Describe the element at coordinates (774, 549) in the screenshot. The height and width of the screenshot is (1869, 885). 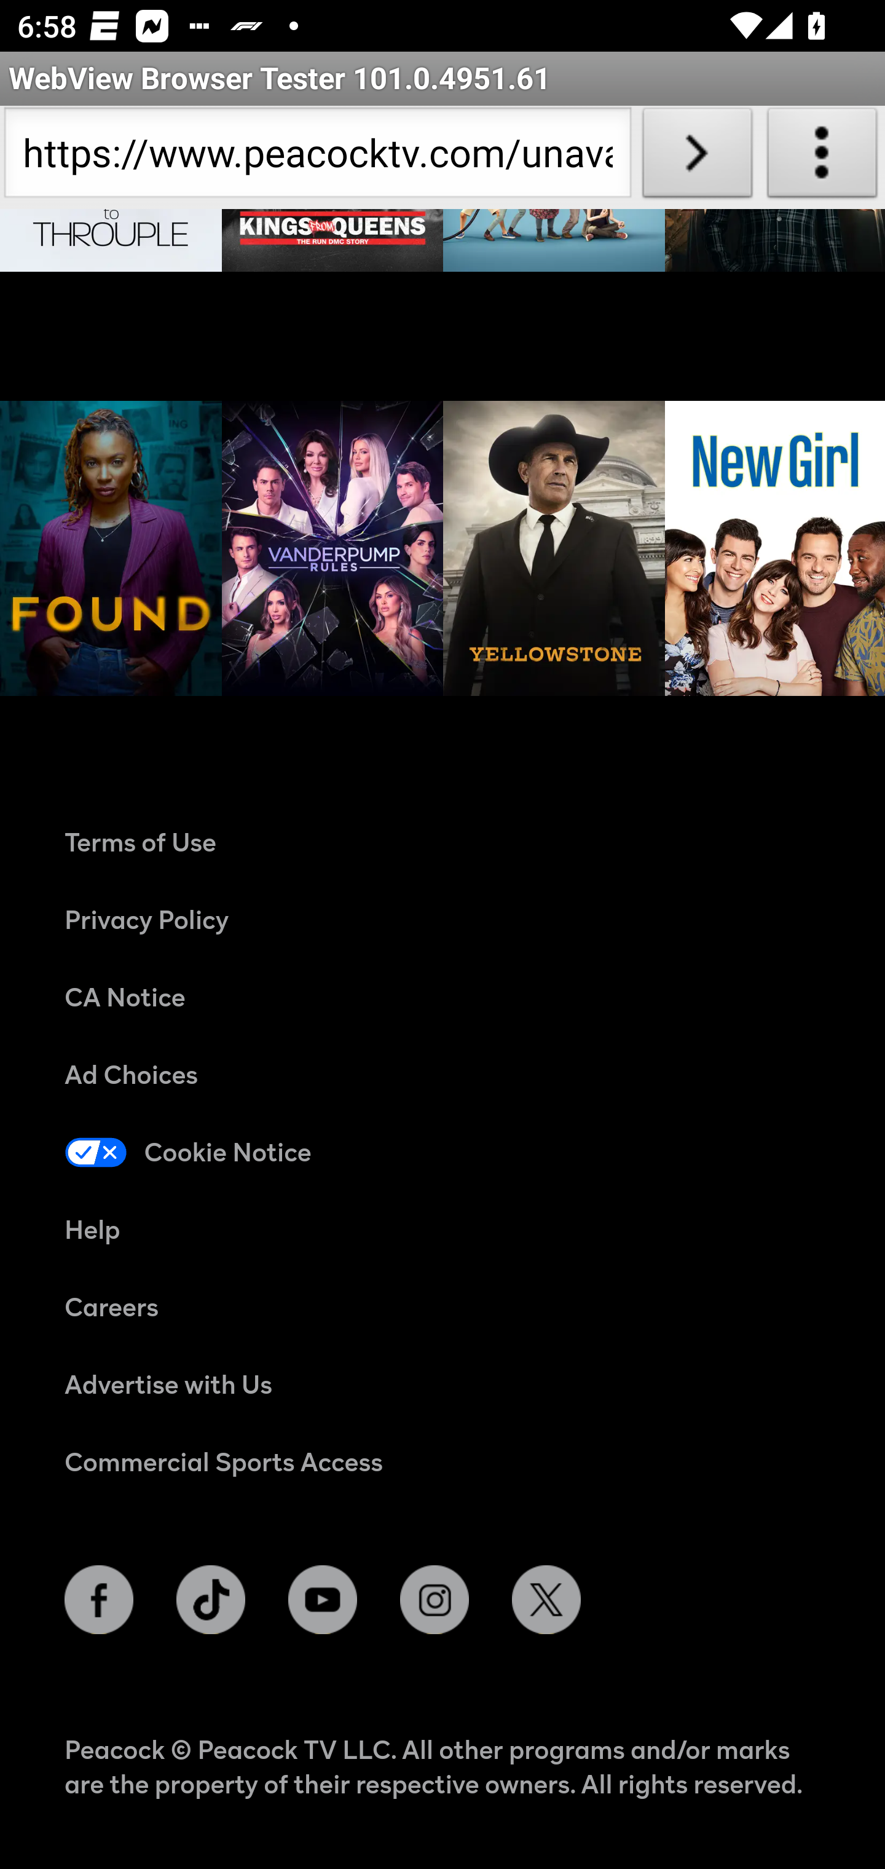
I see `New Girl` at that location.